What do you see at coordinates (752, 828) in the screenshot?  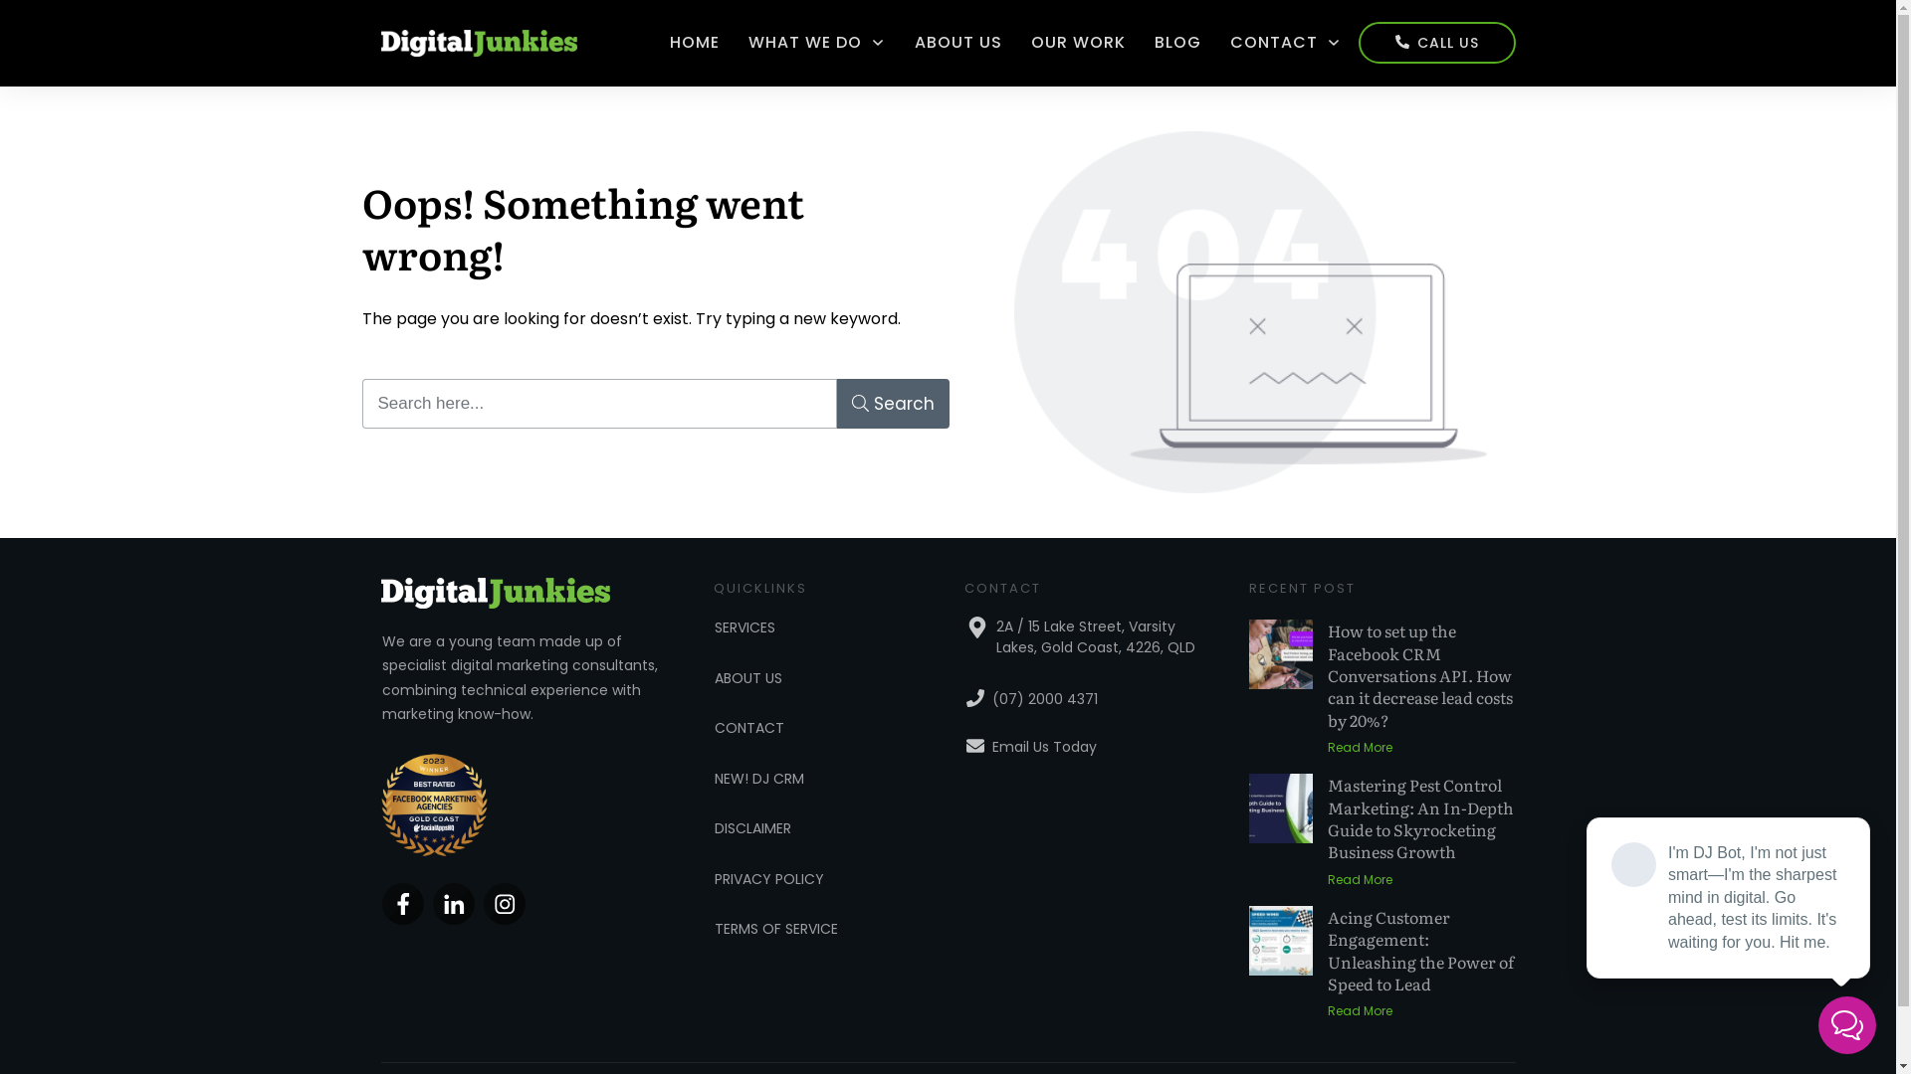 I see `DISCLAIMER` at bounding box center [752, 828].